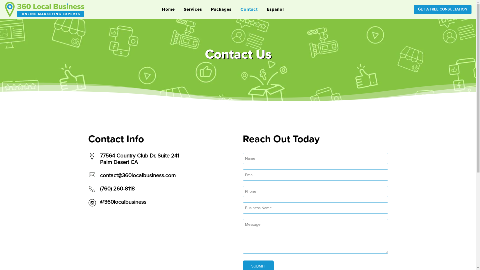  I want to click on Services, so click(193, 9).